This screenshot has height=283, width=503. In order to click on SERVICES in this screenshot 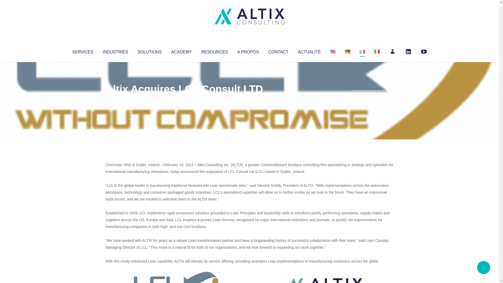, I will do `click(82, 51)`.